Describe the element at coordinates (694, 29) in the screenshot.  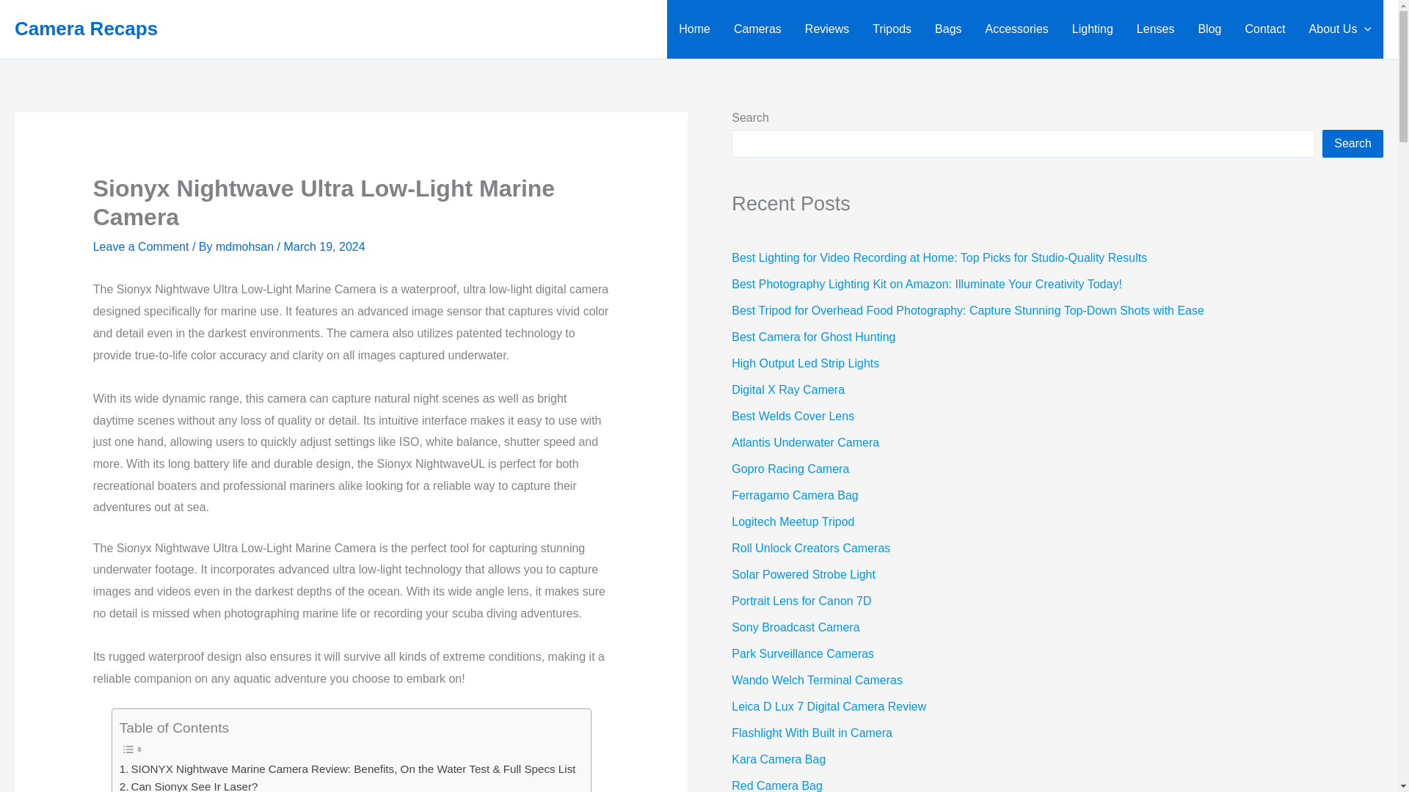
I see `Home` at that location.